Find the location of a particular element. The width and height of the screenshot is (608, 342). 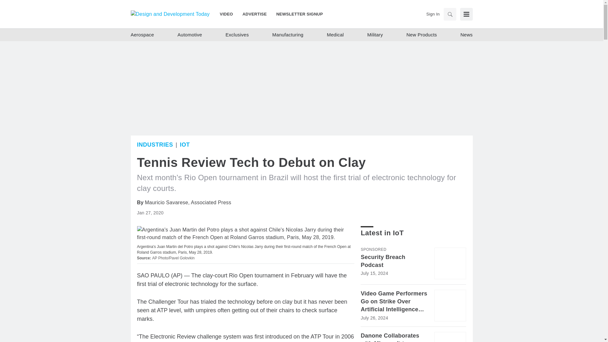

IoT is located at coordinates (185, 144).